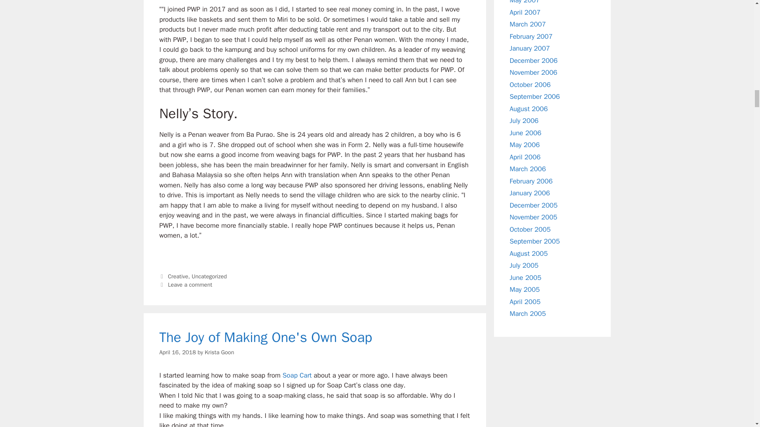 This screenshot has height=427, width=760. What do you see at coordinates (209, 276) in the screenshot?
I see `Uncategorized` at bounding box center [209, 276].